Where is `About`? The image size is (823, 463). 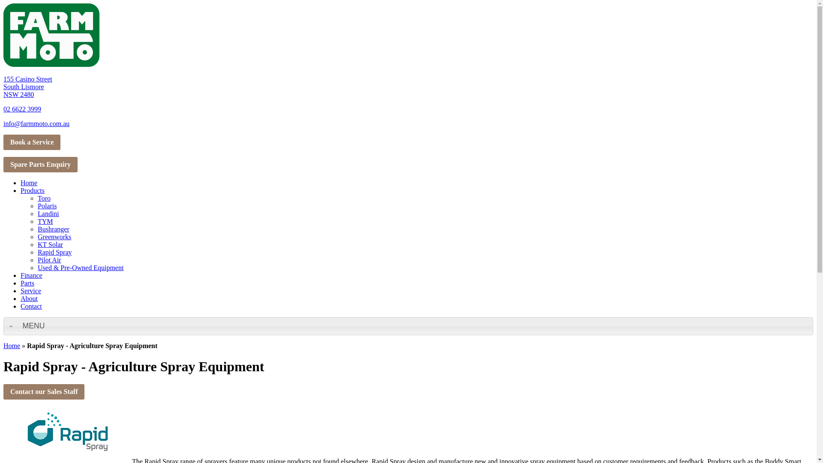 About is located at coordinates (29, 298).